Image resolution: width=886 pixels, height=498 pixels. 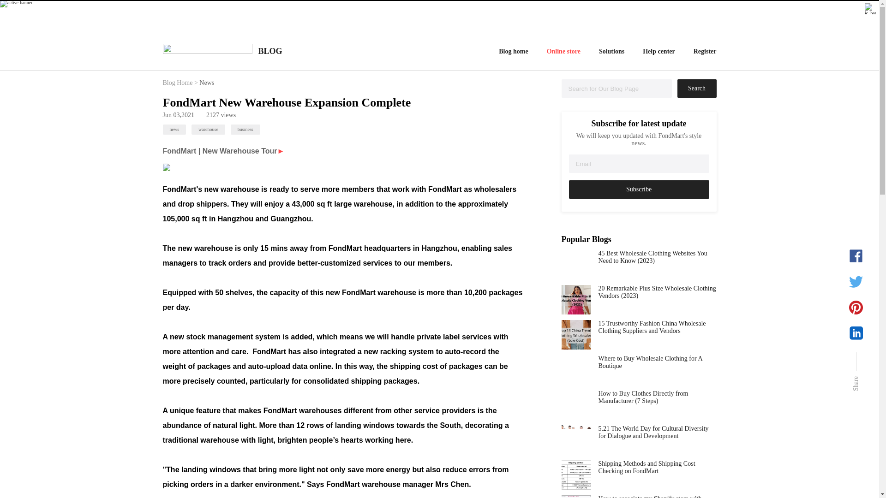 What do you see at coordinates (657, 474) in the screenshot?
I see `Shipping Methods and Shipping Cost Checking on FondMart` at bounding box center [657, 474].